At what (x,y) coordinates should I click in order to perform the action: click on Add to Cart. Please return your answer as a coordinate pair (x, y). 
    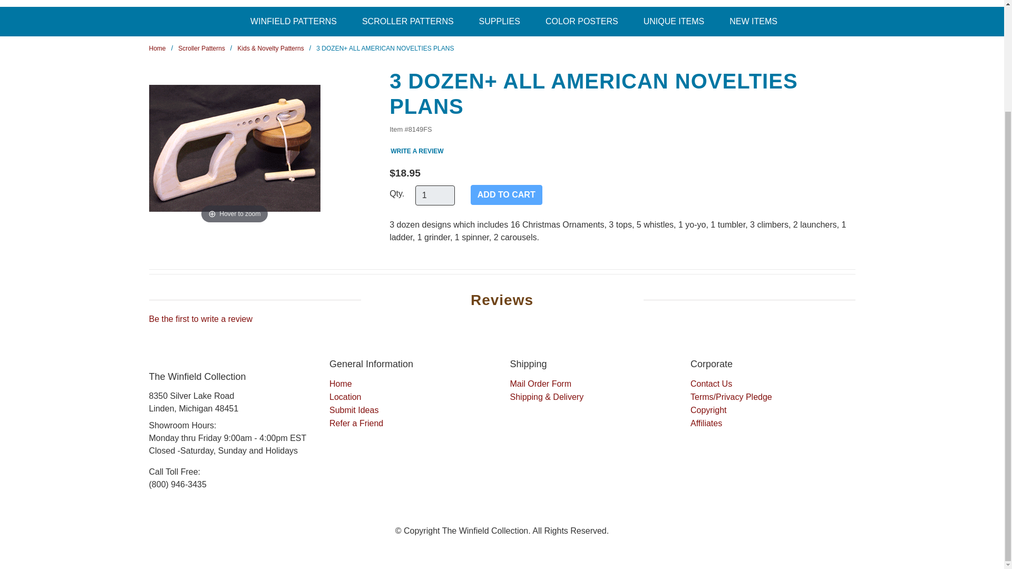
    Looking at the image, I should click on (506, 195).